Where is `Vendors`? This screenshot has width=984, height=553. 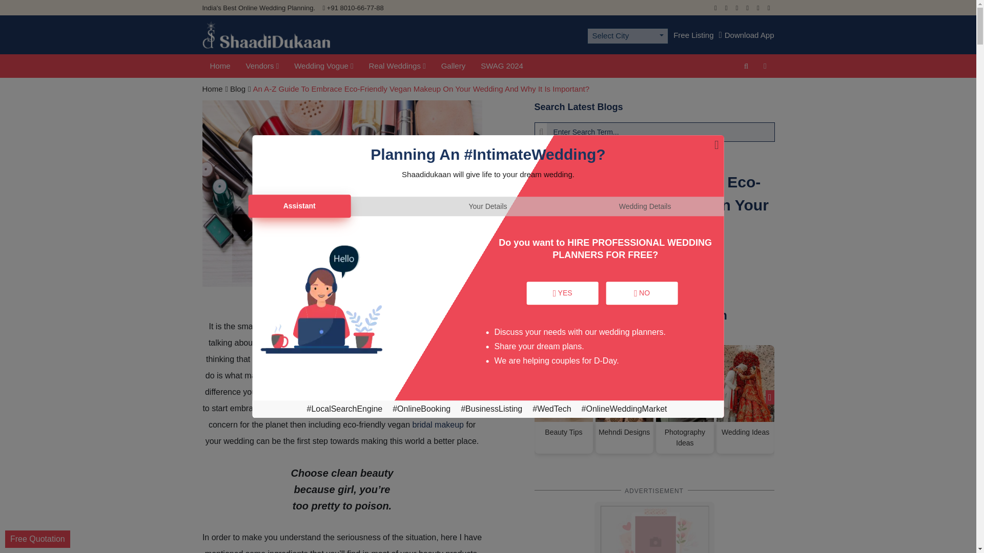 Vendors is located at coordinates (262, 66).